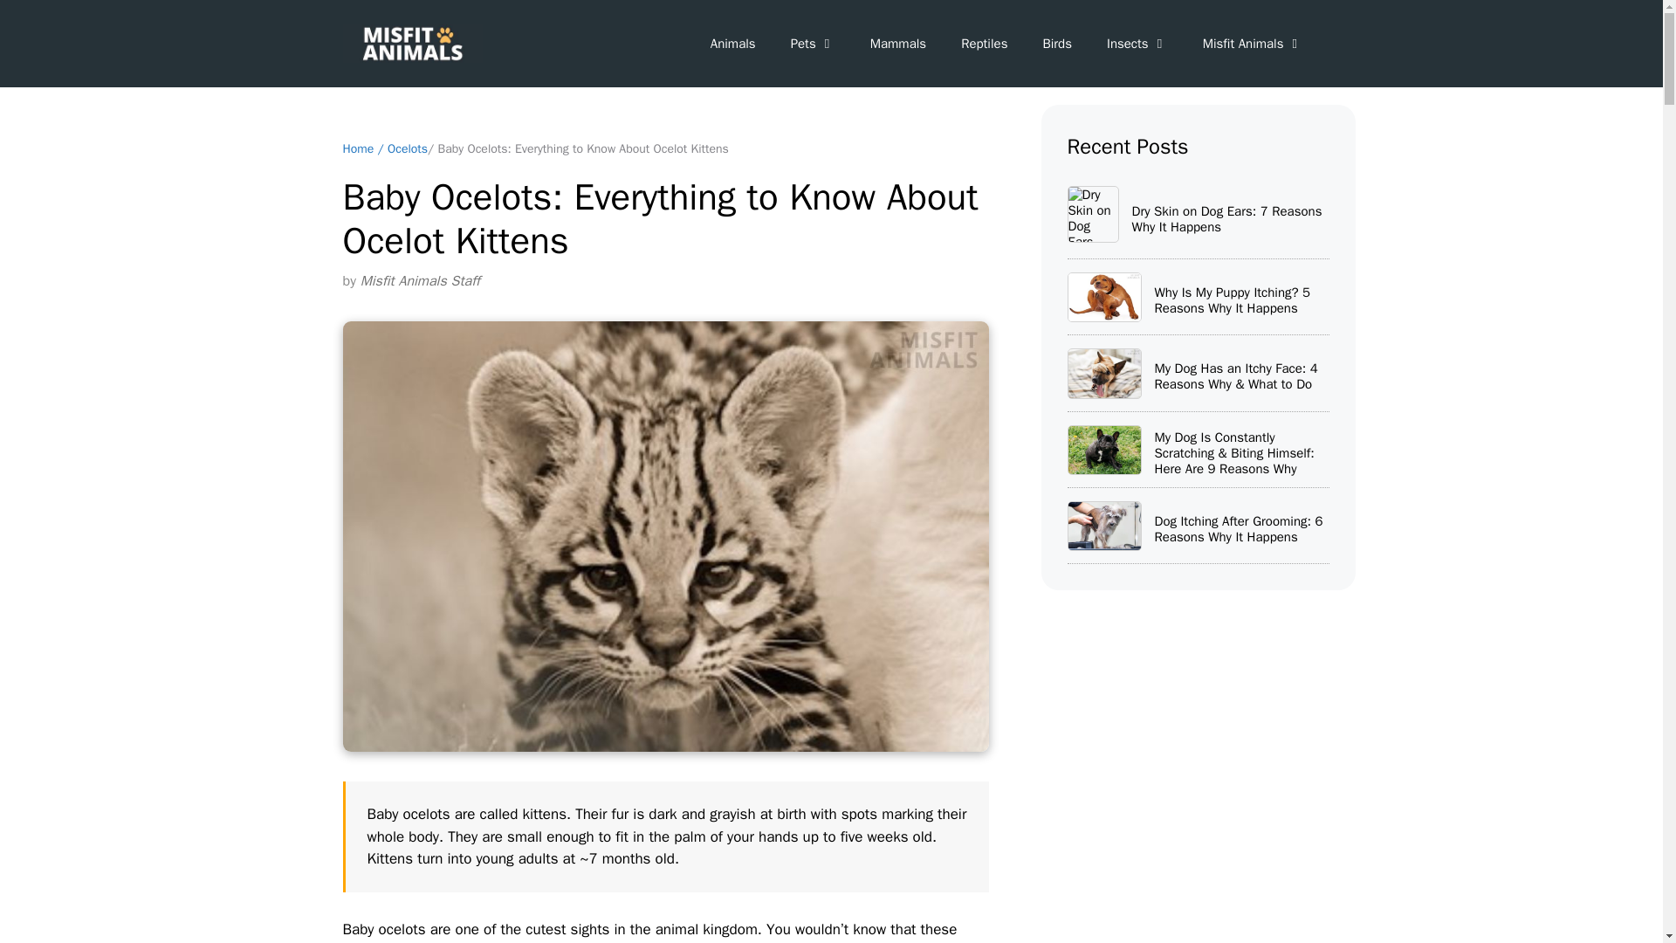 Image resolution: width=1676 pixels, height=943 pixels. I want to click on Animals, so click(733, 44).